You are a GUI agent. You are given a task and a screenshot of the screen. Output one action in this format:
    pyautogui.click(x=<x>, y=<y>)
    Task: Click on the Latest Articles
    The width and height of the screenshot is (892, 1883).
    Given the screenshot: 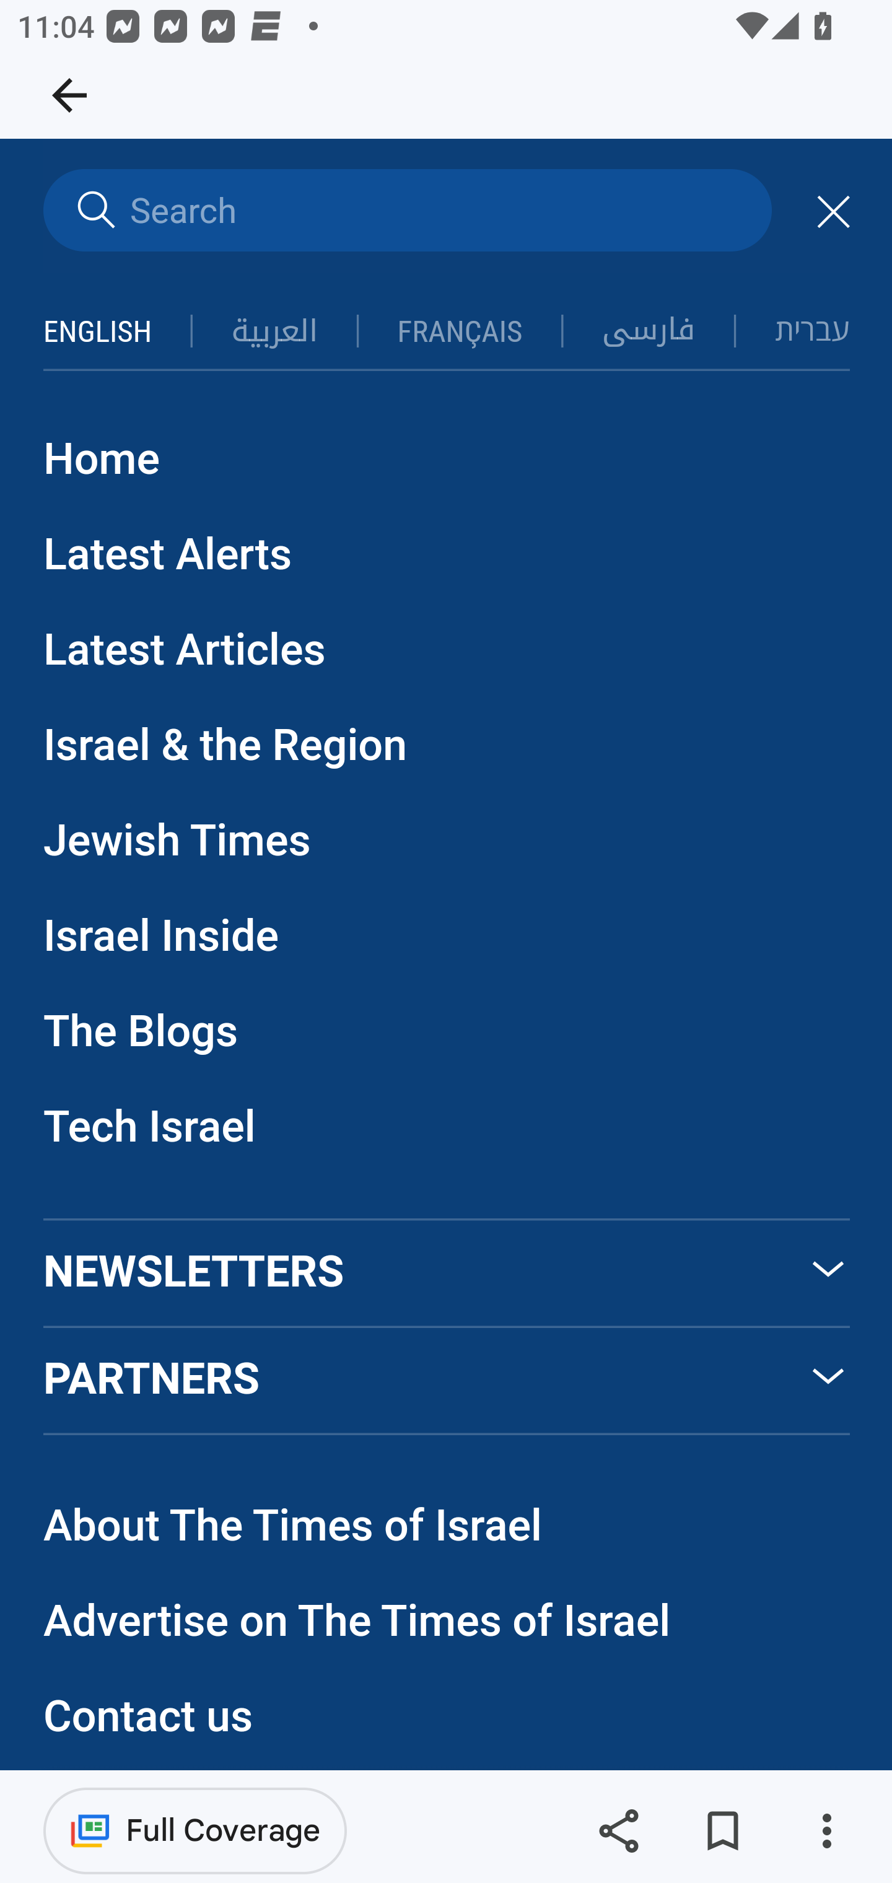 What is the action you would take?
    pyautogui.click(x=185, y=652)
    